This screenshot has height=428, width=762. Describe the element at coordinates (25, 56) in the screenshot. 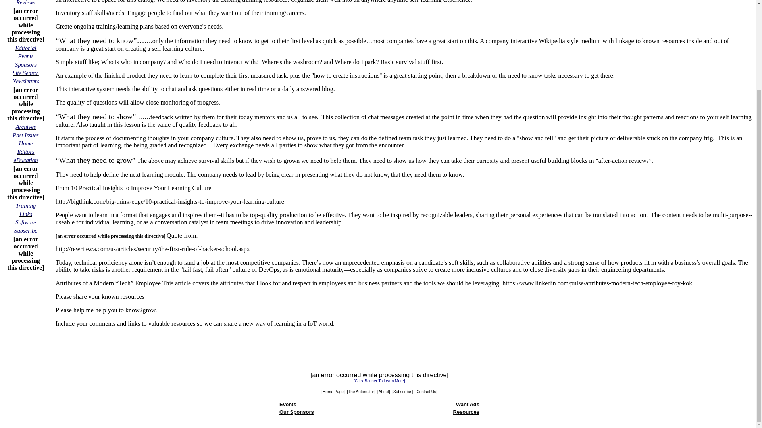

I see `Events` at that location.